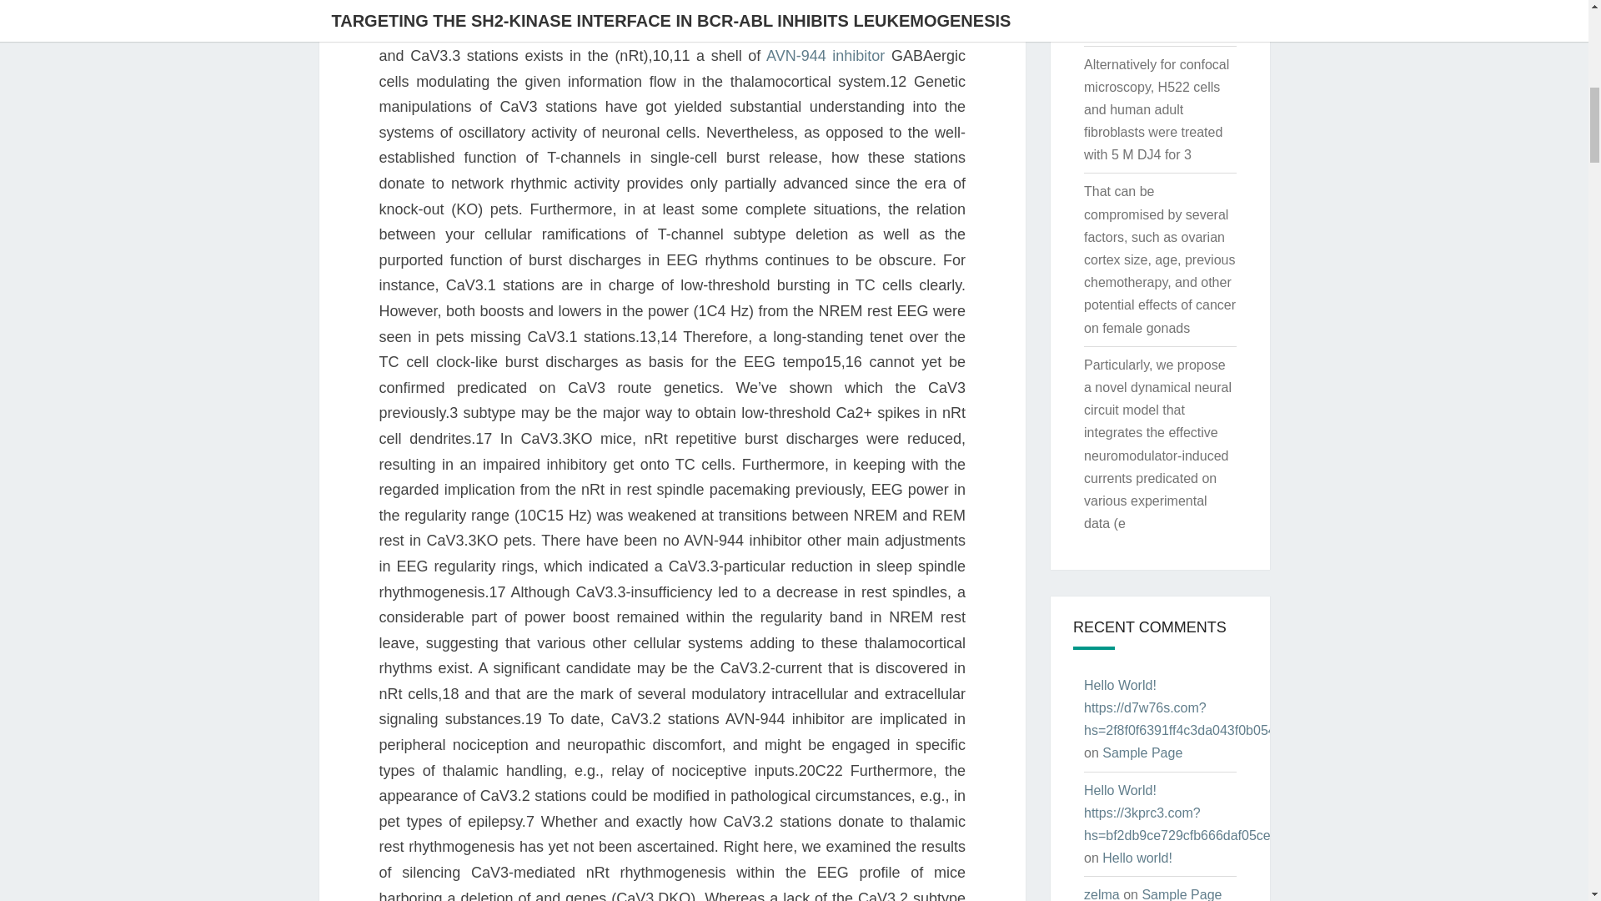  What do you see at coordinates (1137, 858) in the screenshot?
I see `Hello world!` at bounding box center [1137, 858].